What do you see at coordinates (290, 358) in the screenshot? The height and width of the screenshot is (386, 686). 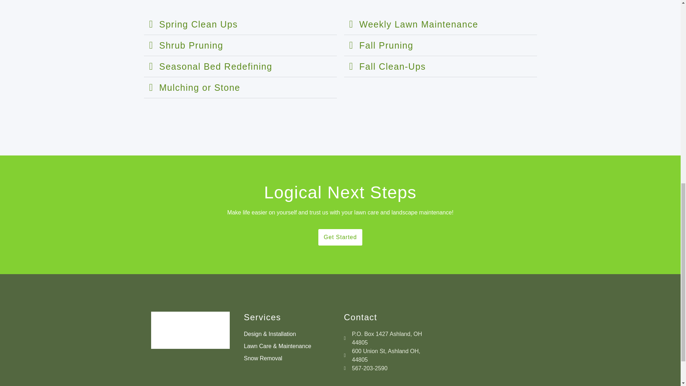 I see `Snow Removal` at bounding box center [290, 358].